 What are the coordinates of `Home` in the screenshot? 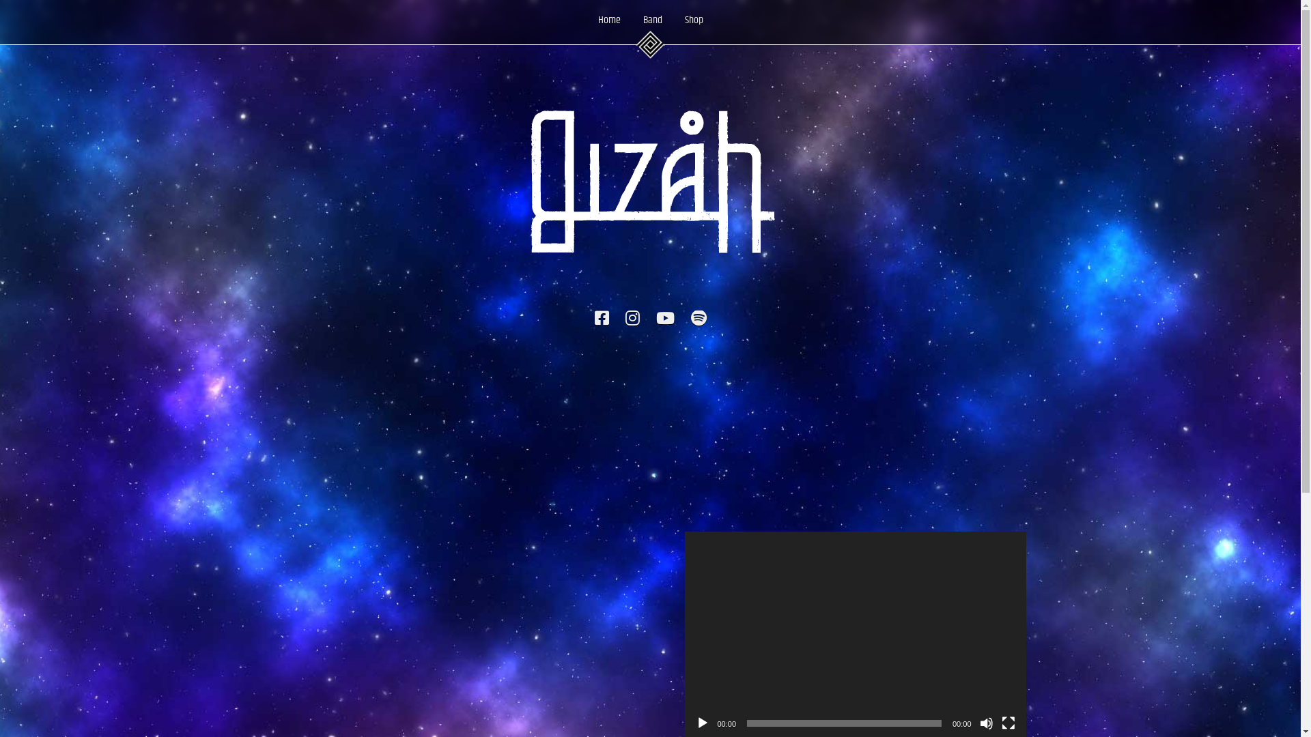 It's located at (609, 20).